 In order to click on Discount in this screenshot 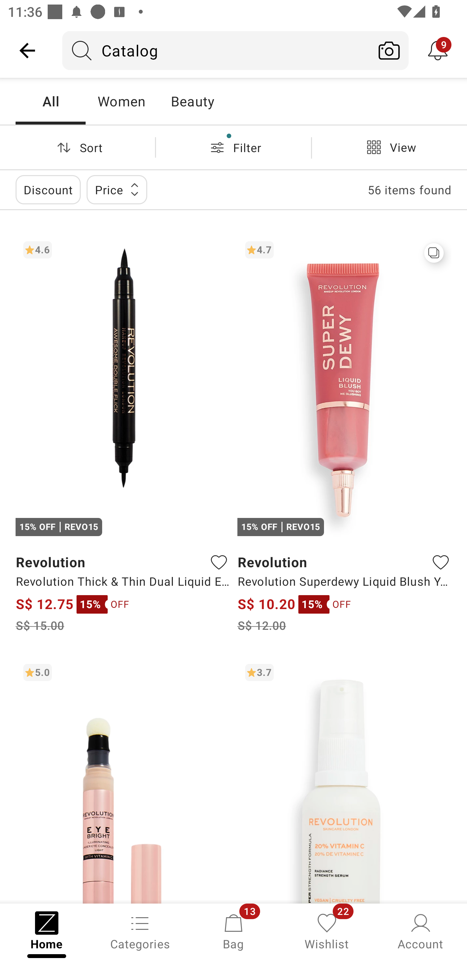, I will do `click(48, 189)`.